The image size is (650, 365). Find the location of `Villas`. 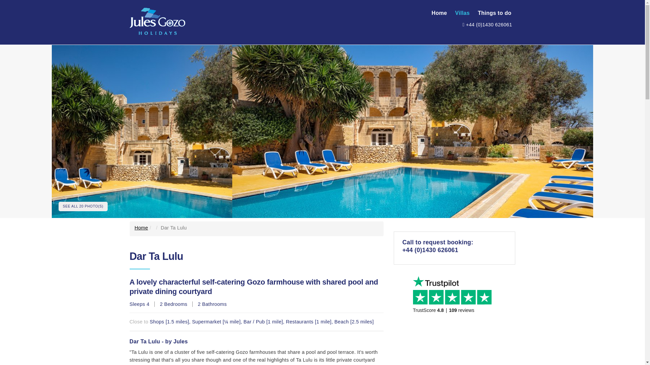

Villas is located at coordinates (462, 13).